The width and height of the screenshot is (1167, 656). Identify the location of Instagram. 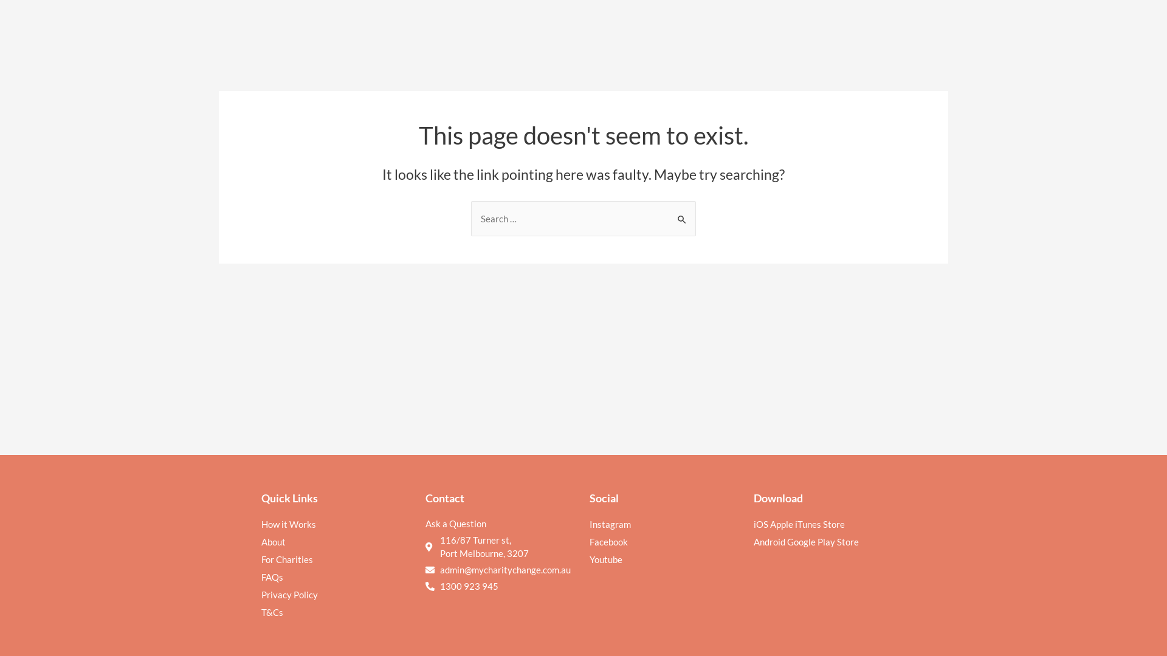
(666, 524).